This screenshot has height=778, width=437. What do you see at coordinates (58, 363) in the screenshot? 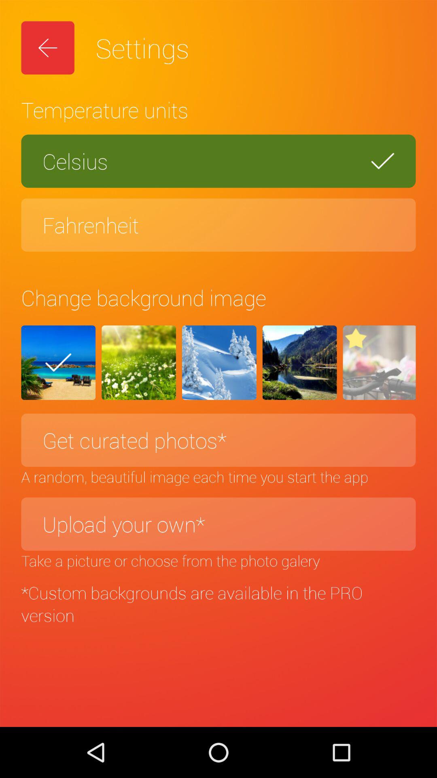
I see `open the item below the change background image item` at bounding box center [58, 363].